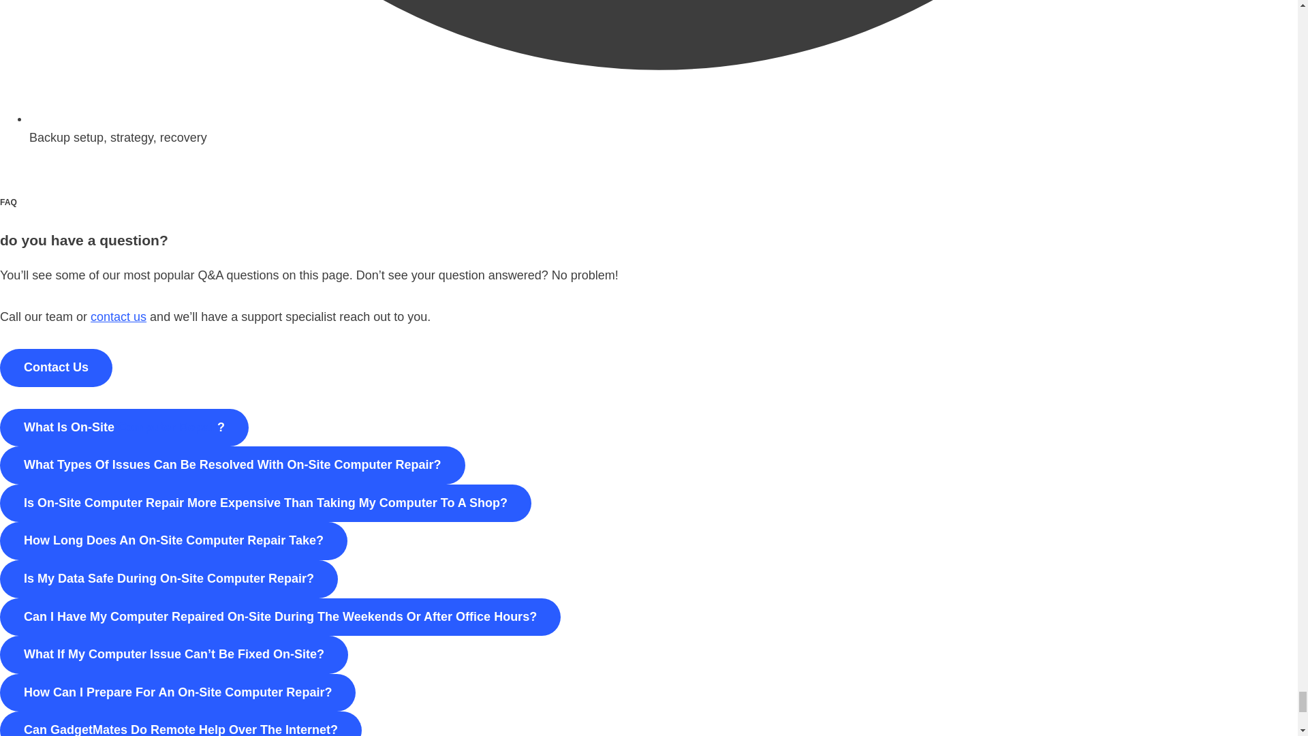 This screenshot has height=736, width=1308. What do you see at coordinates (169, 579) in the screenshot?
I see `Is My Data Safe During On-Site Computer Repair?` at bounding box center [169, 579].